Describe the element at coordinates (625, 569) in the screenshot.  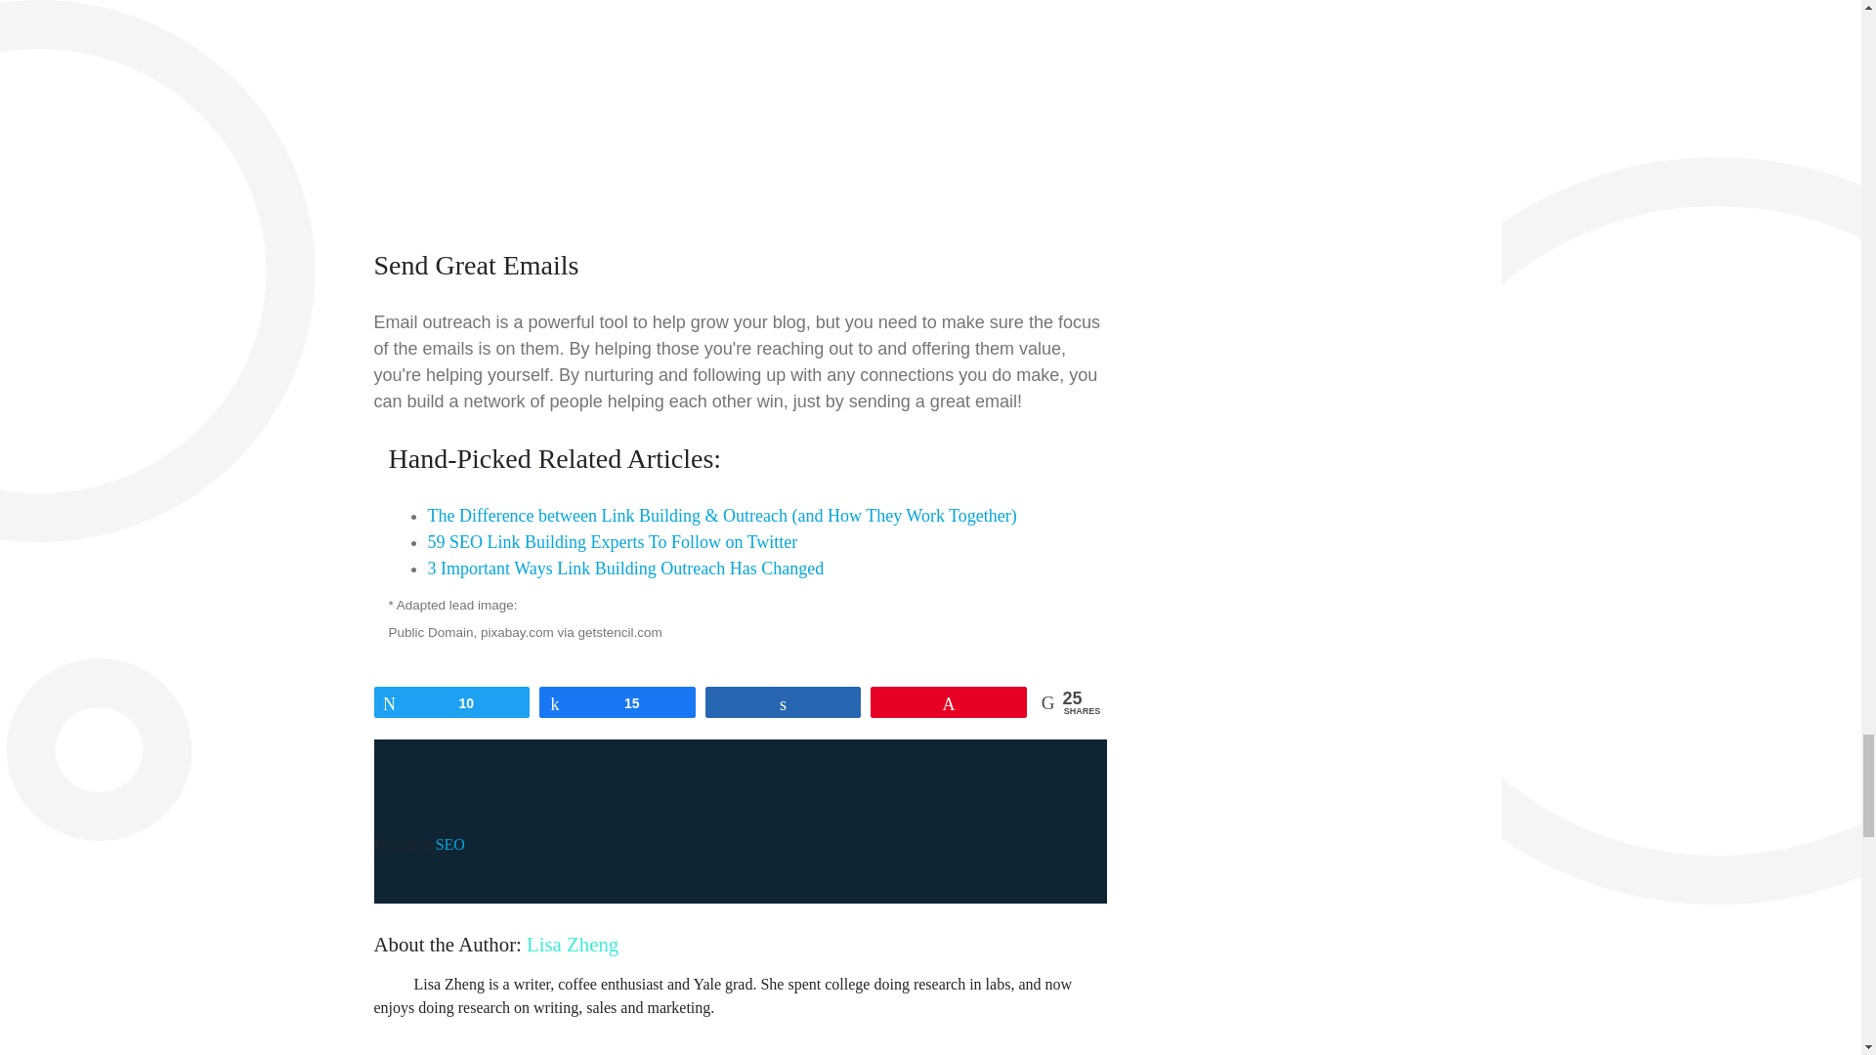
I see `3 Important Ways Link Building Outreach Has Changed` at that location.